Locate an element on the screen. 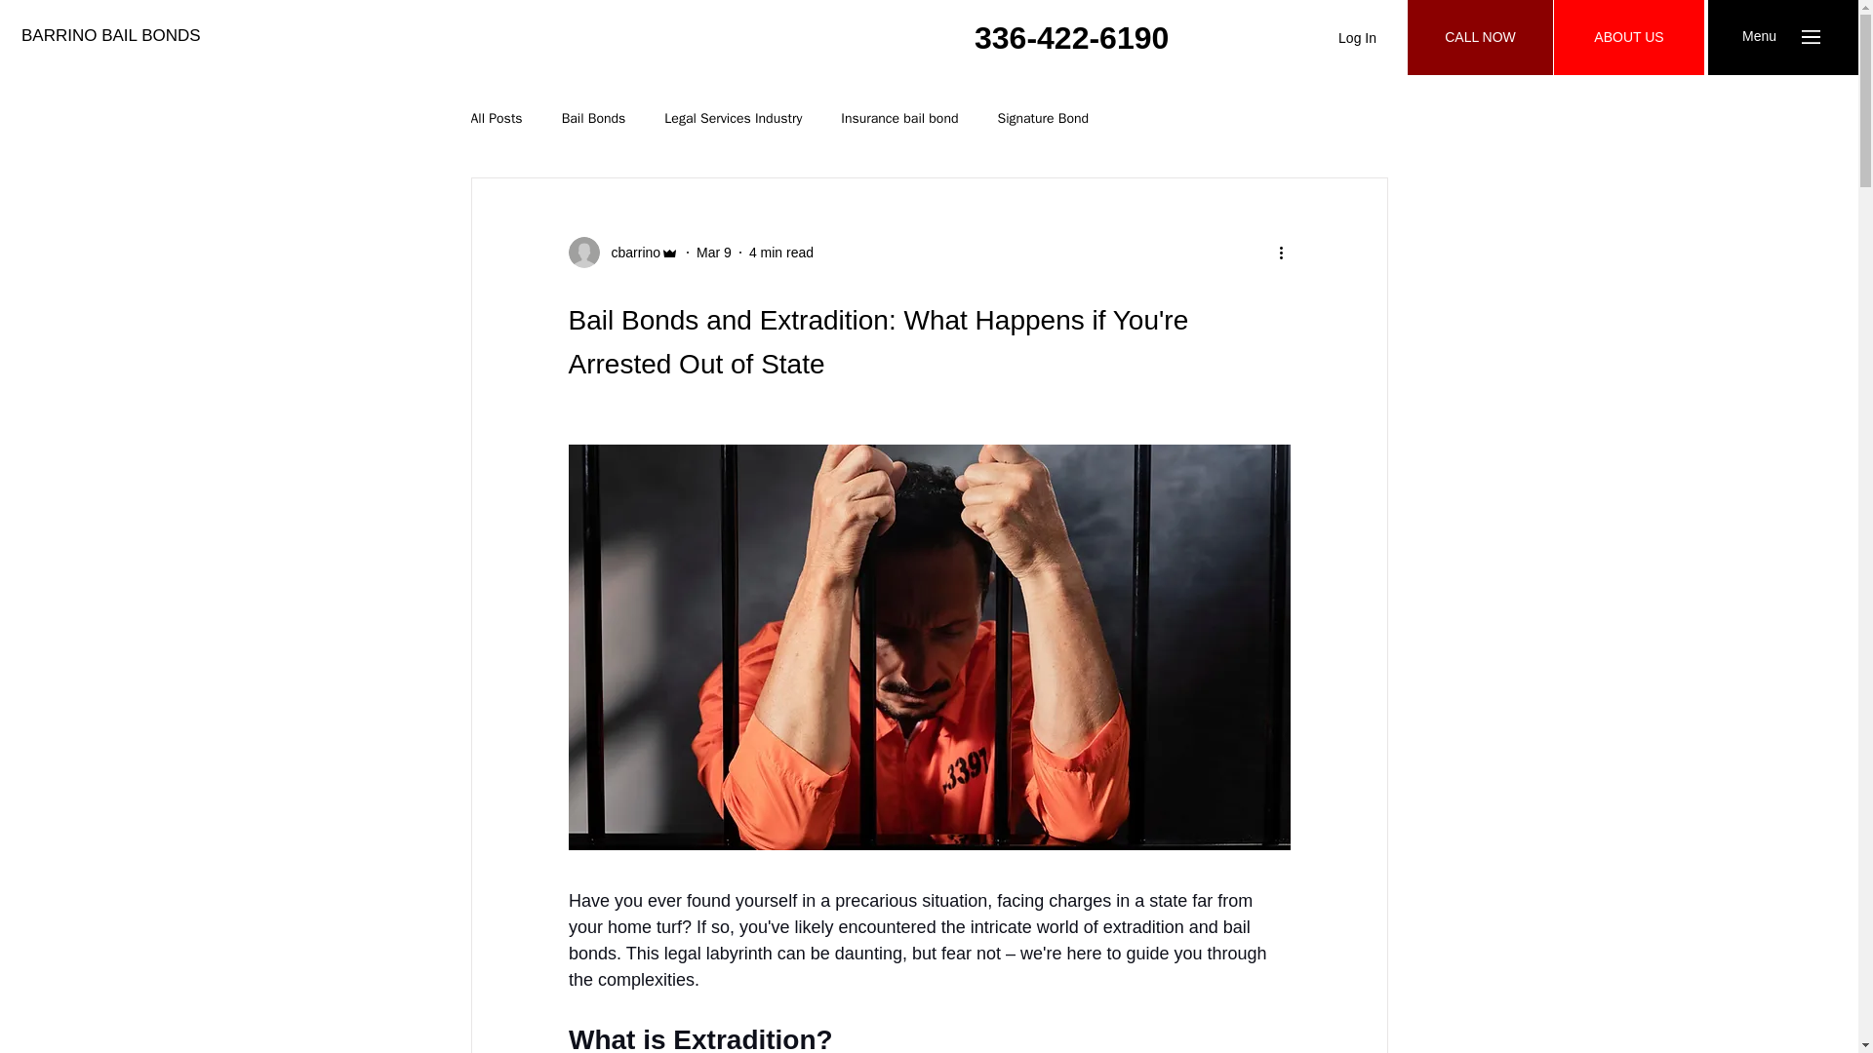  Mar 9 is located at coordinates (714, 251).